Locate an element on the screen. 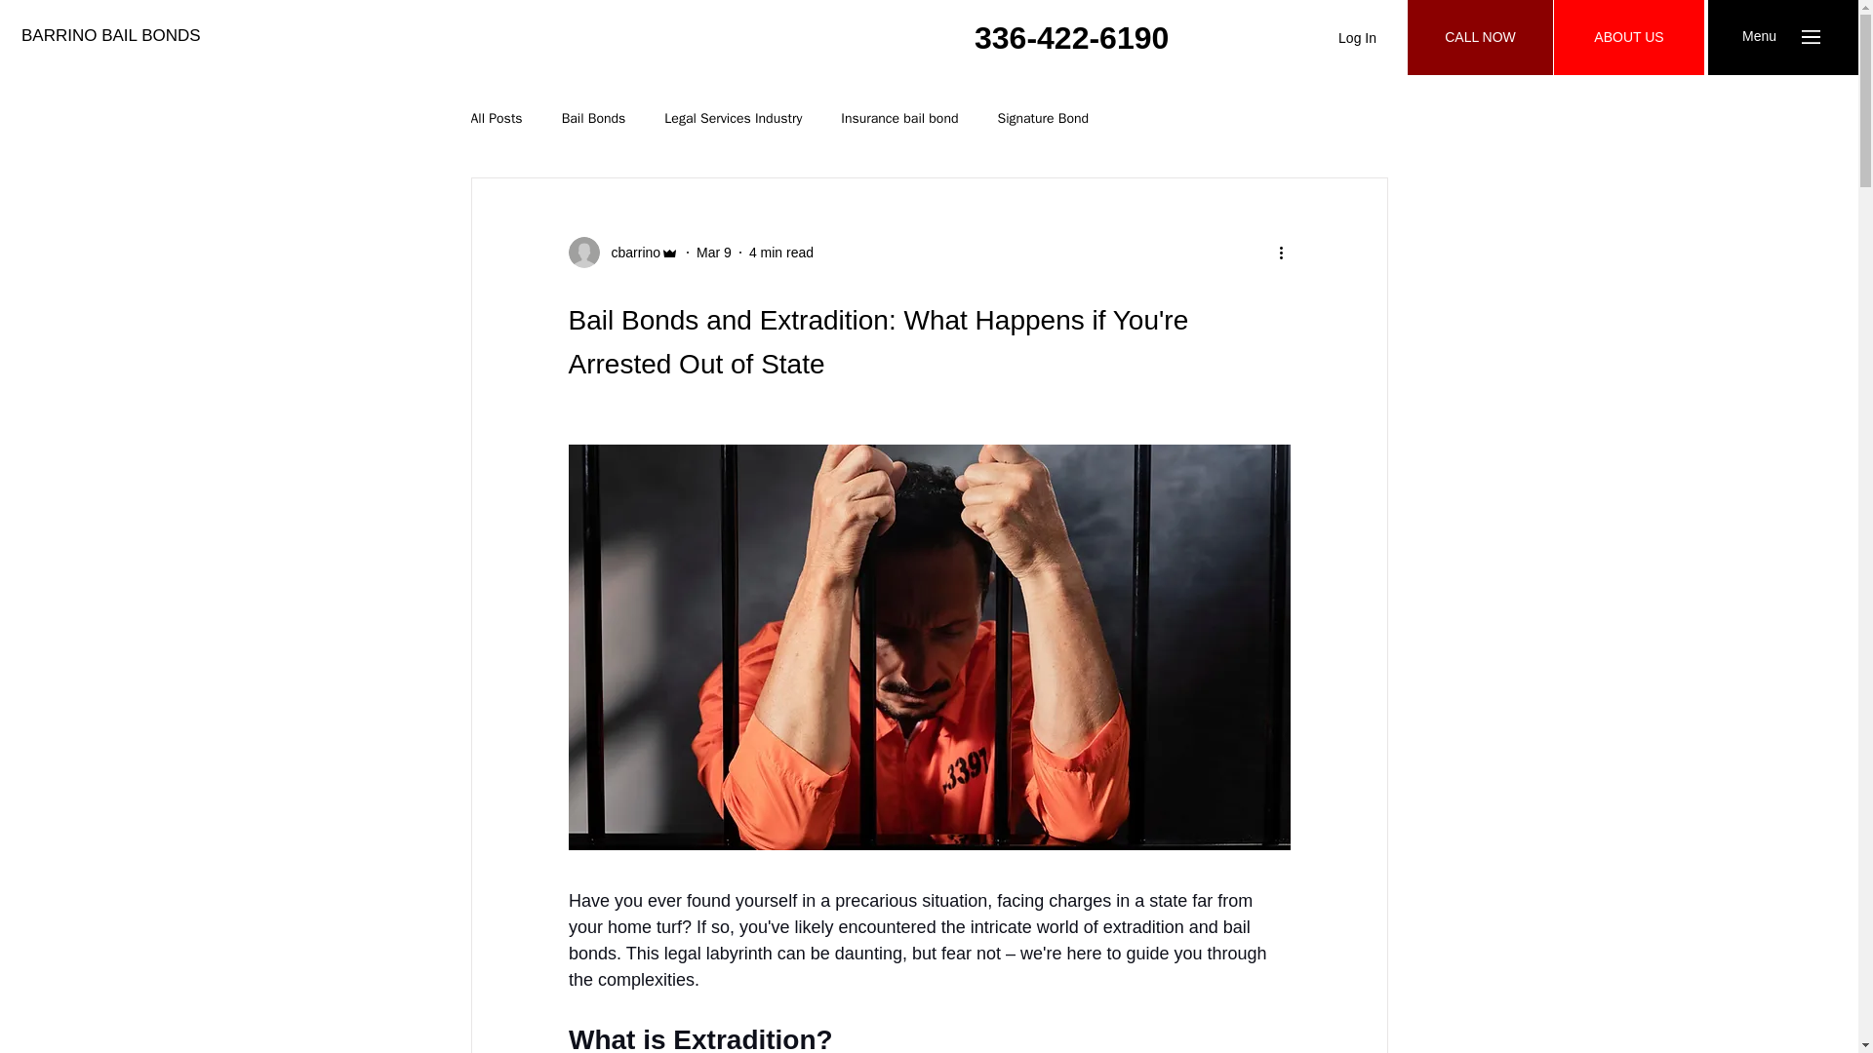  Mar 9 is located at coordinates (714, 251).